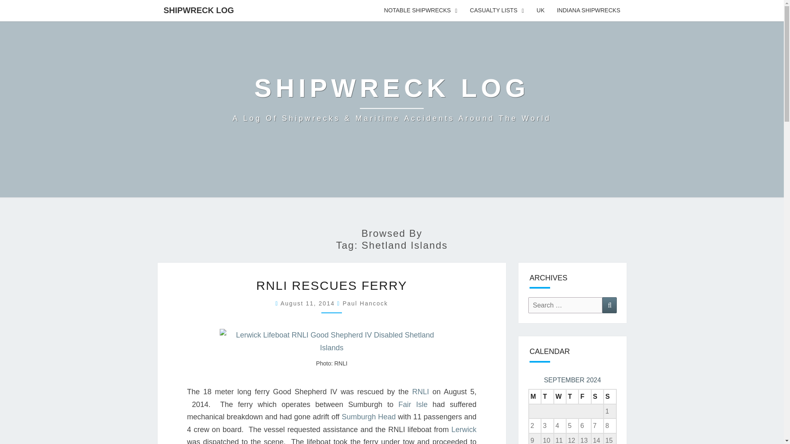 The image size is (790, 444). What do you see at coordinates (392, 99) in the screenshot?
I see `Shipwreck Log` at bounding box center [392, 99].